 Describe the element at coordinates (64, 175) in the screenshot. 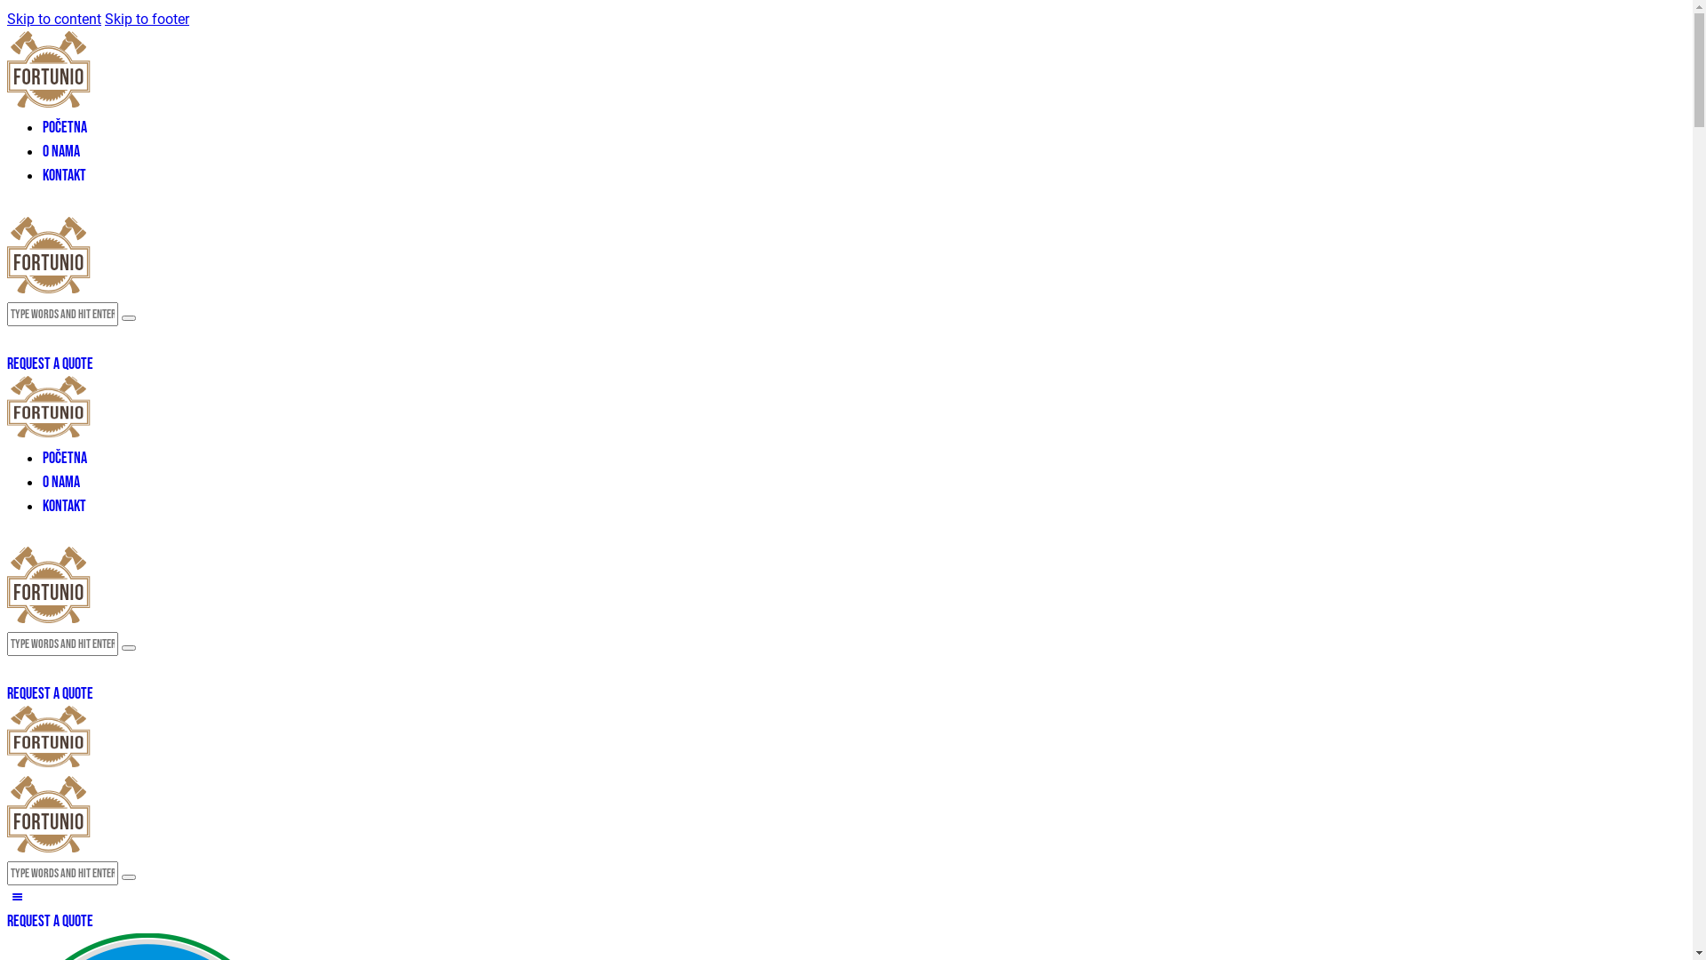

I see `KONTAKT` at that location.